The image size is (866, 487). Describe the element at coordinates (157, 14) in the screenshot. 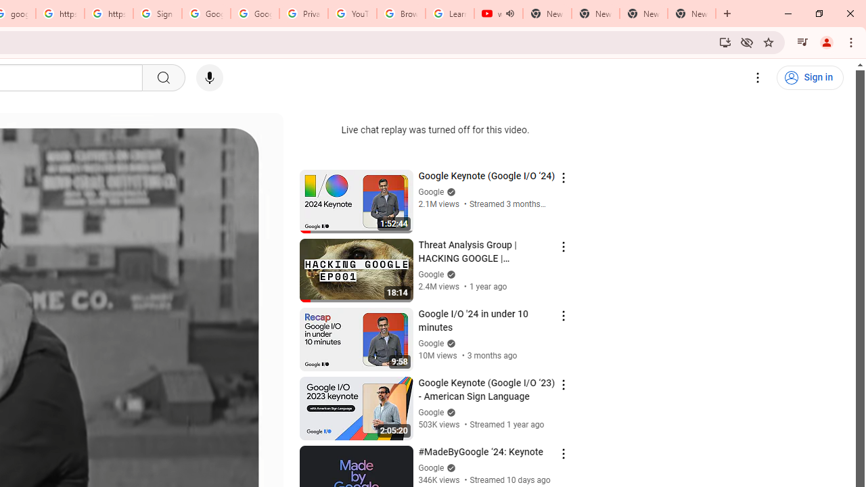

I see `Sign in - Google Accounts` at that location.